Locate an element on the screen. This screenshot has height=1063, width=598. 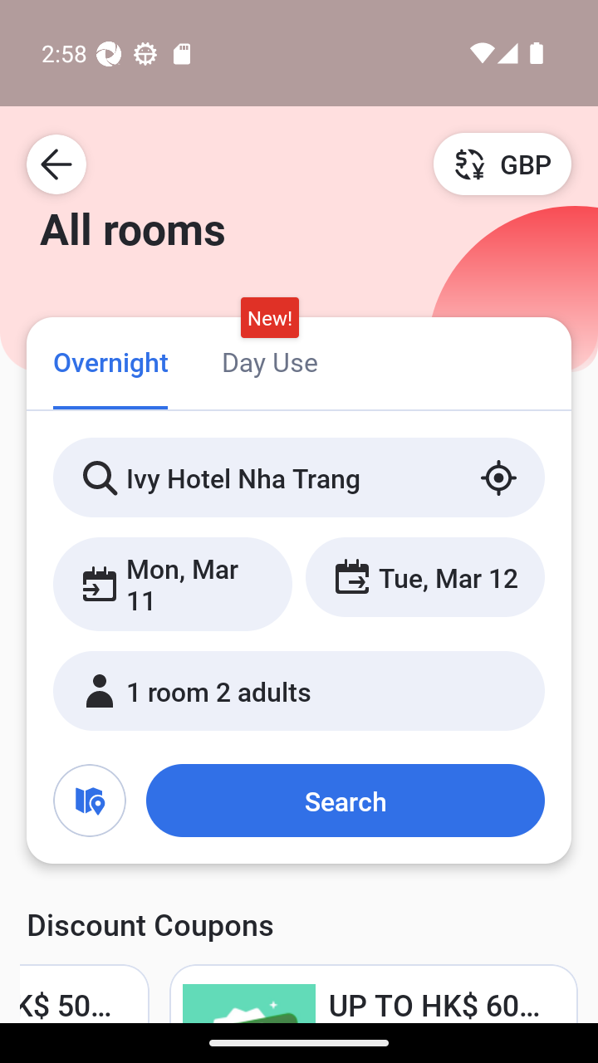
Search is located at coordinates (345, 801).